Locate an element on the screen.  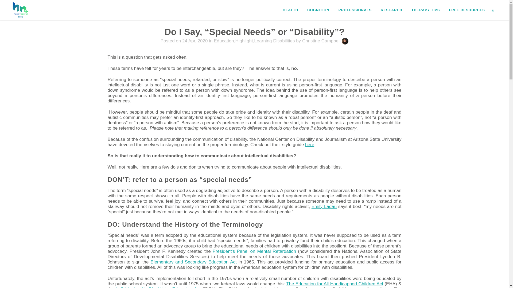
Christine Campbell is located at coordinates (321, 41).